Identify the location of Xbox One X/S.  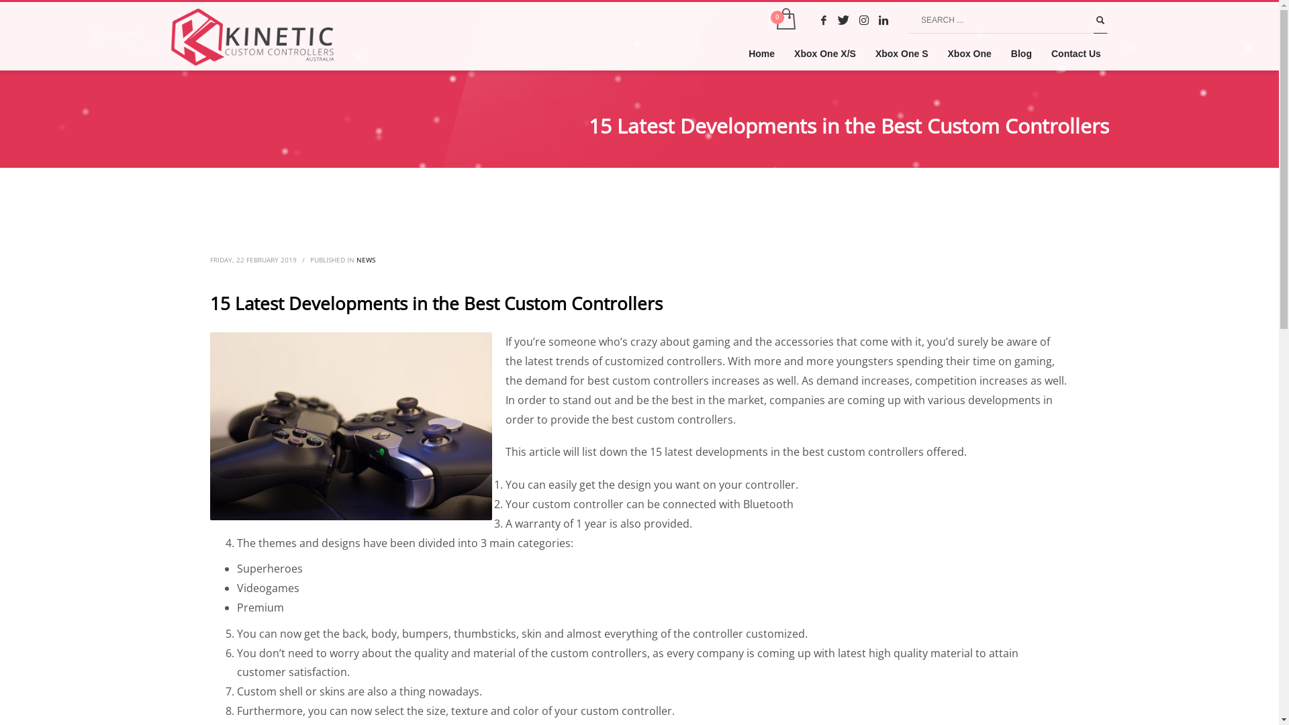
(825, 54).